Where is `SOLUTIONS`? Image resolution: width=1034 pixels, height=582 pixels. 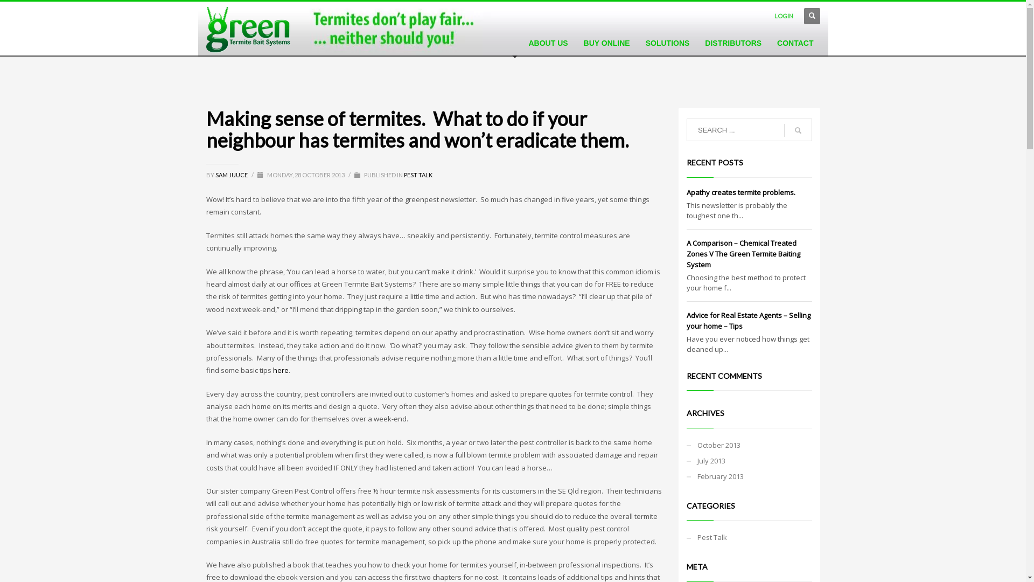
SOLUTIONS is located at coordinates (668, 43).